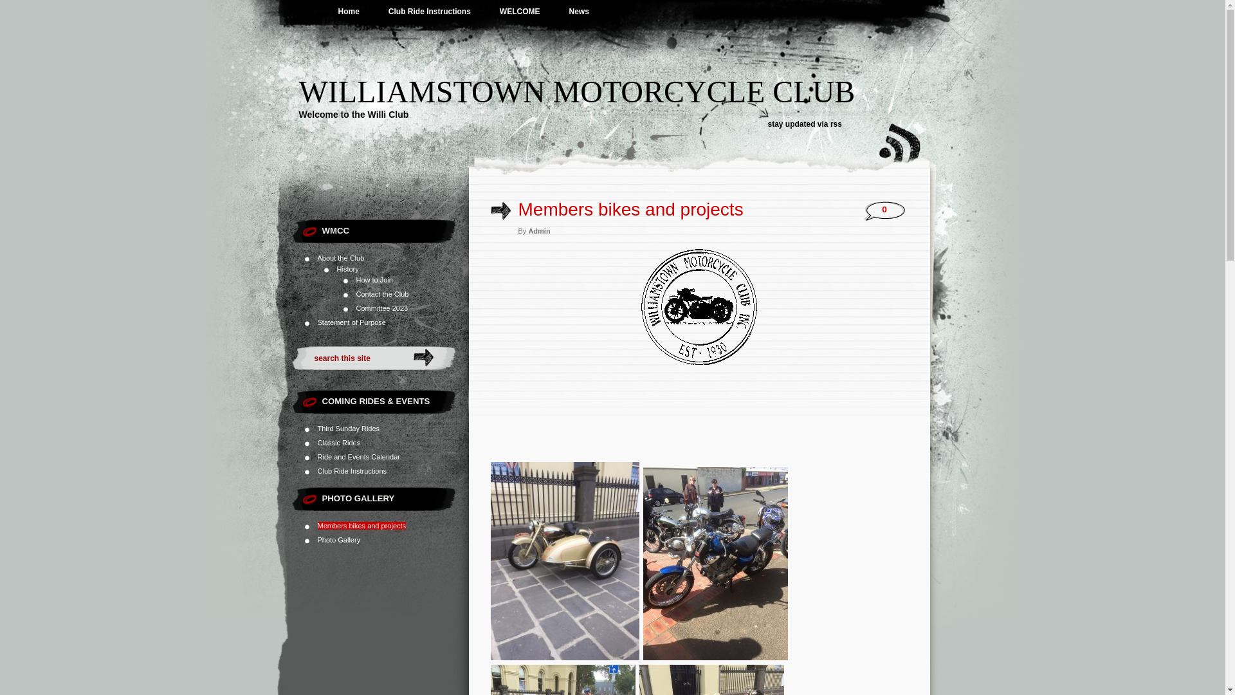 The width and height of the screenshot is (1235, 695). Describe the element at coordinates (430, 12) in the screenshot. I see `Club Ride Instructions` at that location.